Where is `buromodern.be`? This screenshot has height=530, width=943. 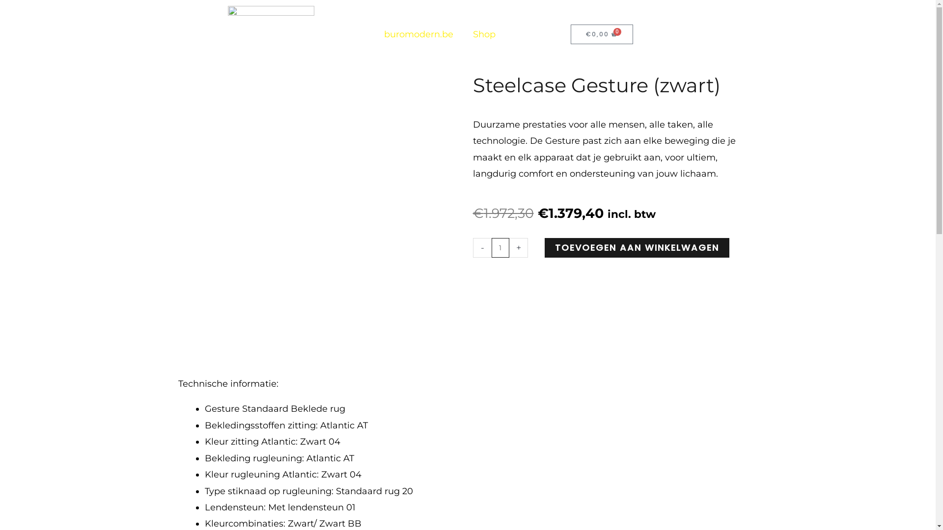 buromodern.be is located at coordinates (418, 34).